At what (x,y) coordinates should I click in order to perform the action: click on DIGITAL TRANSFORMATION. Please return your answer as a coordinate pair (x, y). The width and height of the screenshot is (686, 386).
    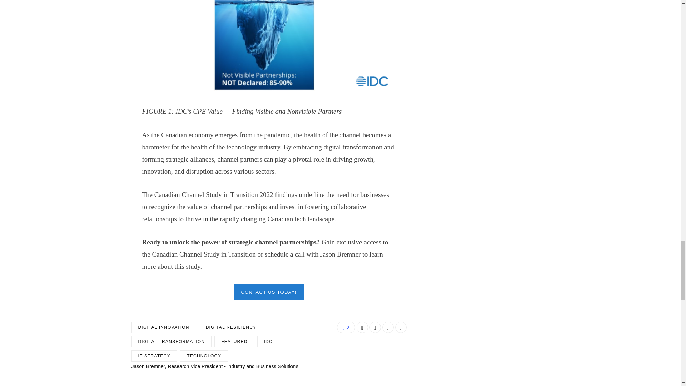
    Looking at the image, I should click on (171, 342).